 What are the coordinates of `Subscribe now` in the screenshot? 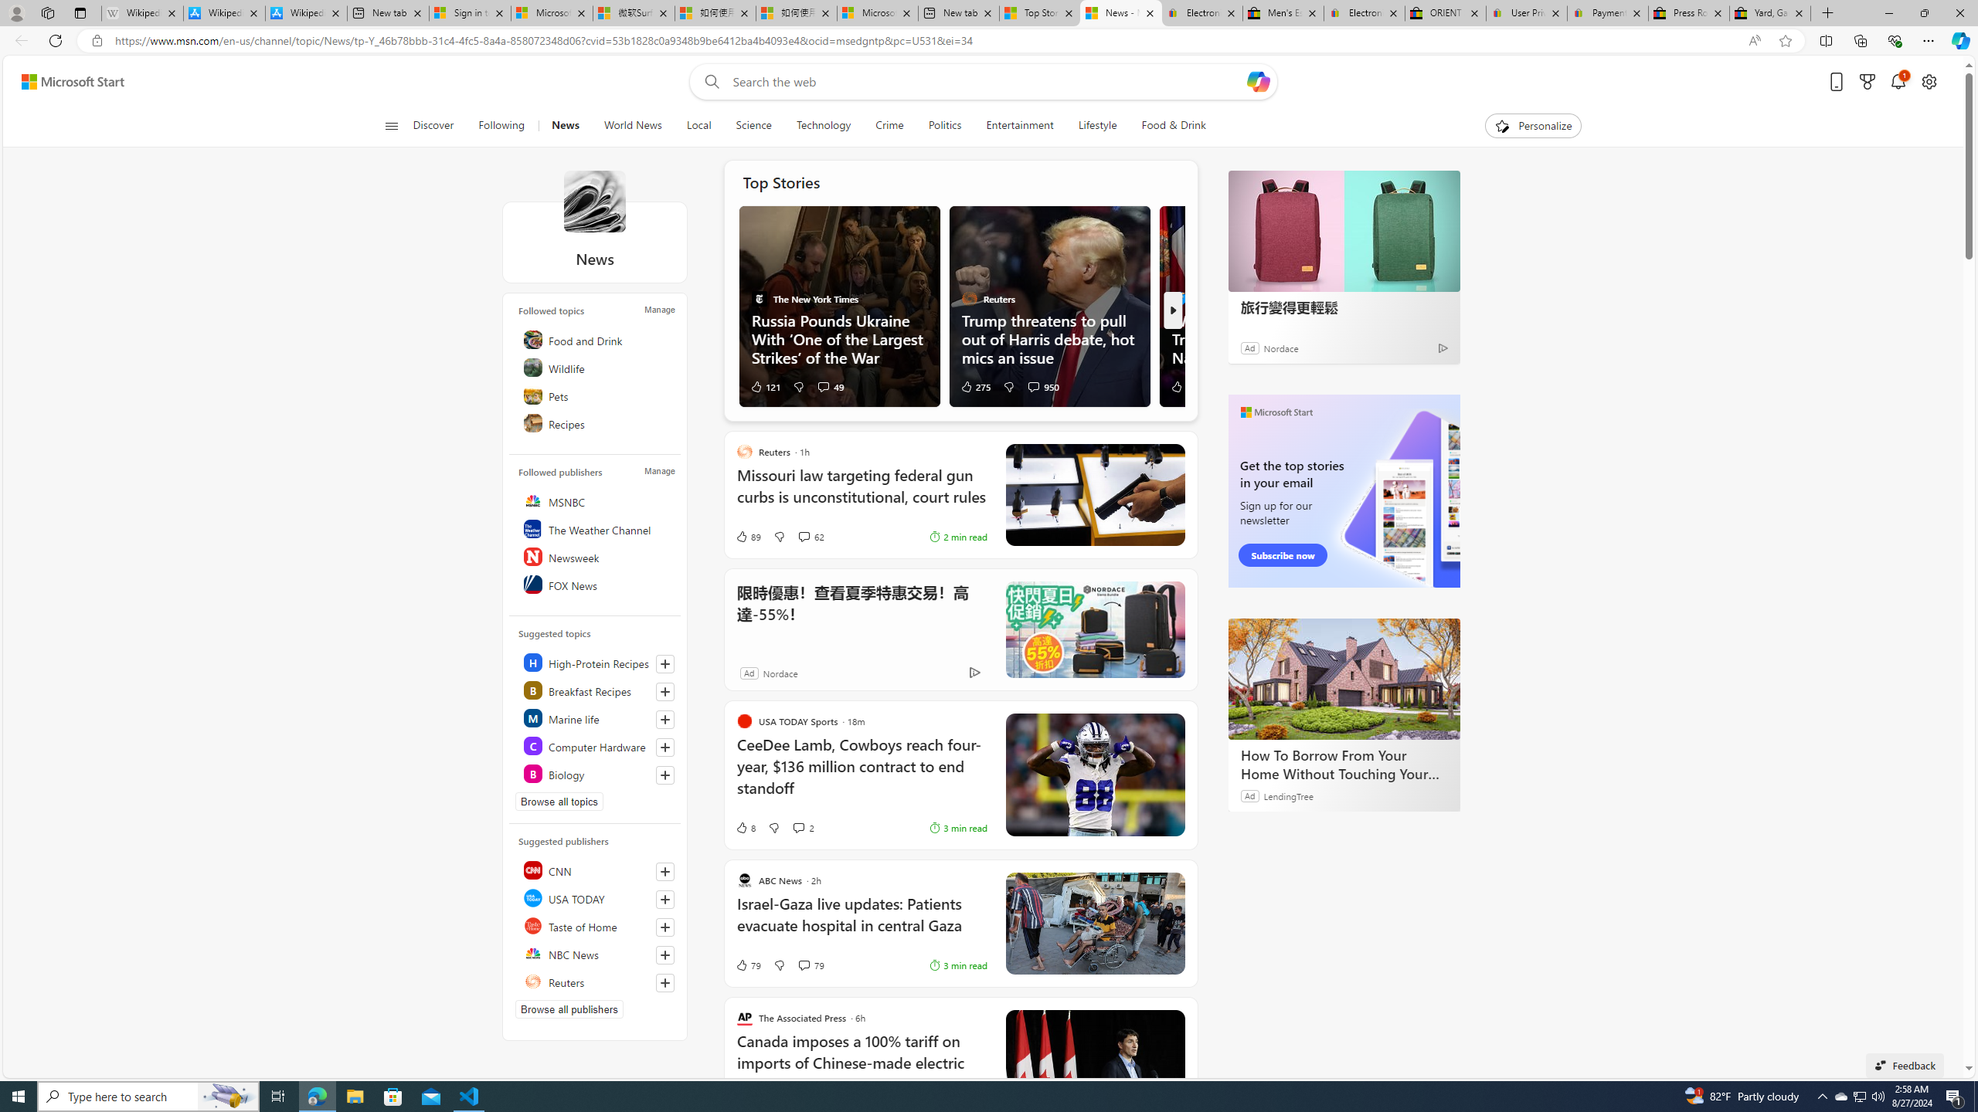 It's located at (1283, 555).